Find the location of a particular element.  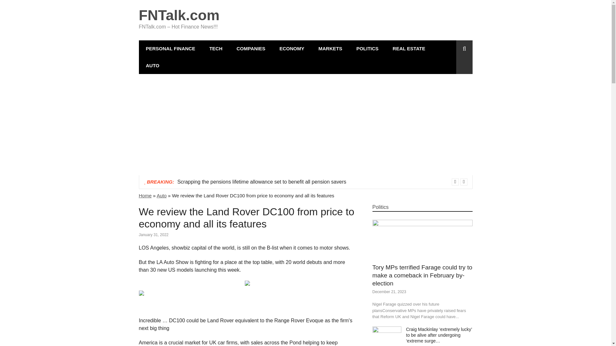

COMPANIES is located at coordinates (251, 49).